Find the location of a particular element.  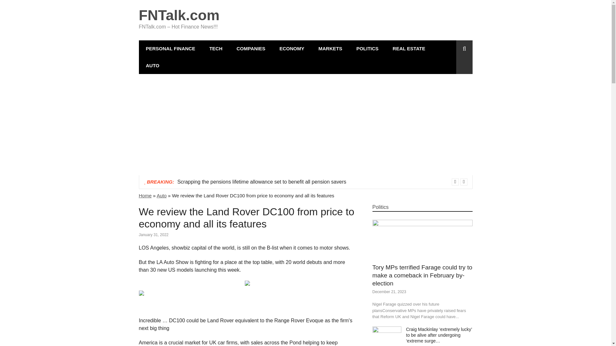

COMPANIES is located at coordinates (251, 49).